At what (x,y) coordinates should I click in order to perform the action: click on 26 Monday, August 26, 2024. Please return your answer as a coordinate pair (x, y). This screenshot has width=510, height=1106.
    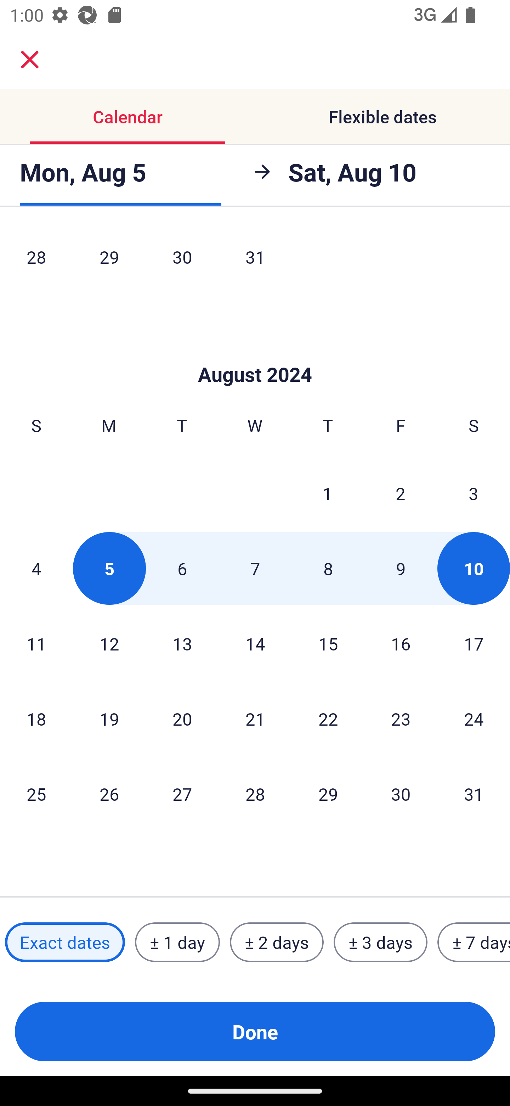
    Looking at the image, I should click on (109, 794).